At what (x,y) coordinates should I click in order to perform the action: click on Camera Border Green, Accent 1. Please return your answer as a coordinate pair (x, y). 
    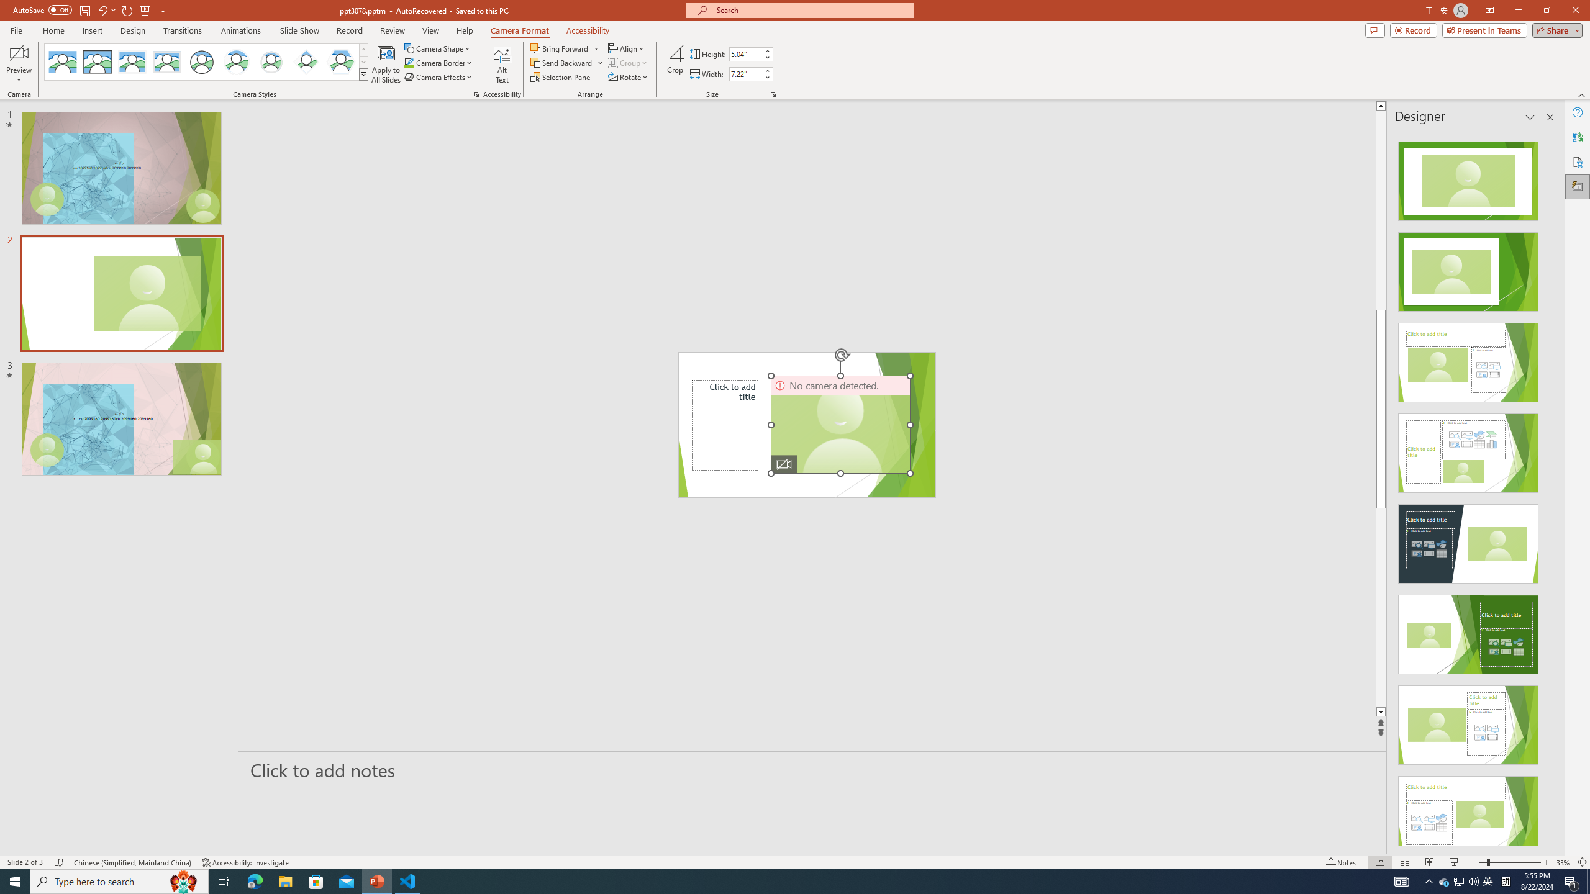
    Looking at the image, I should click on (409, 62).